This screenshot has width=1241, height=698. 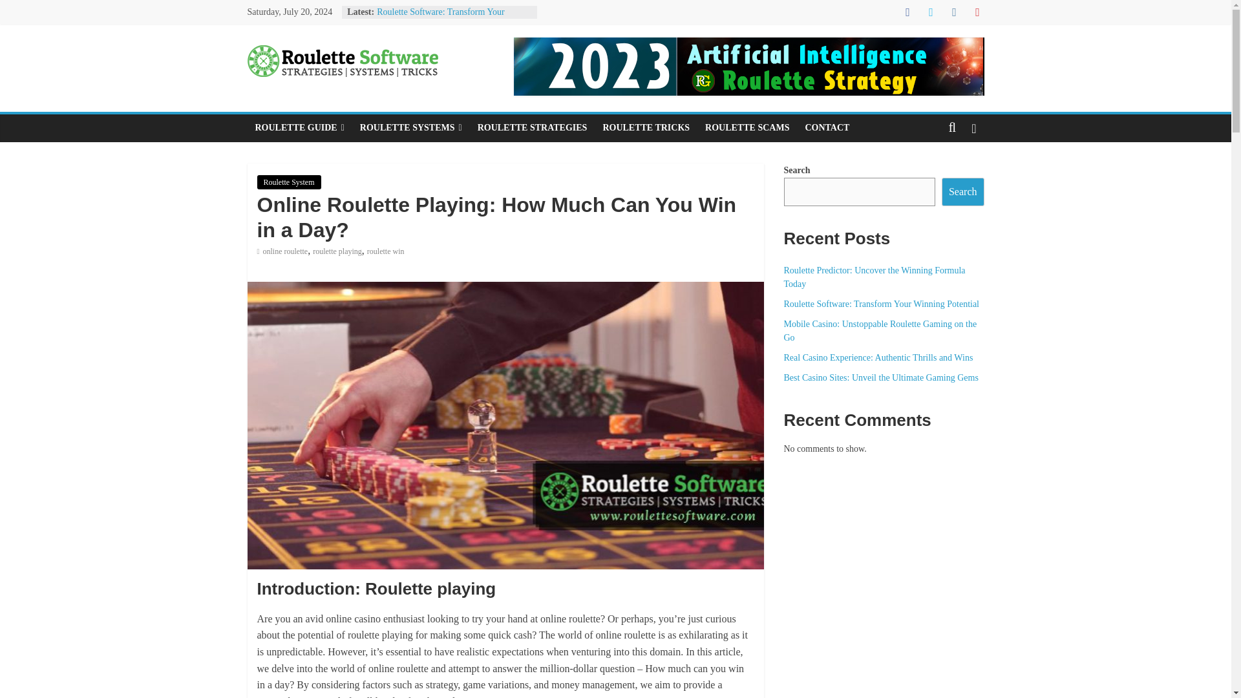 What do you see at coordinates (385, 251) in the screenshot?
I see `roulette win` at bounding box center [385, 251].